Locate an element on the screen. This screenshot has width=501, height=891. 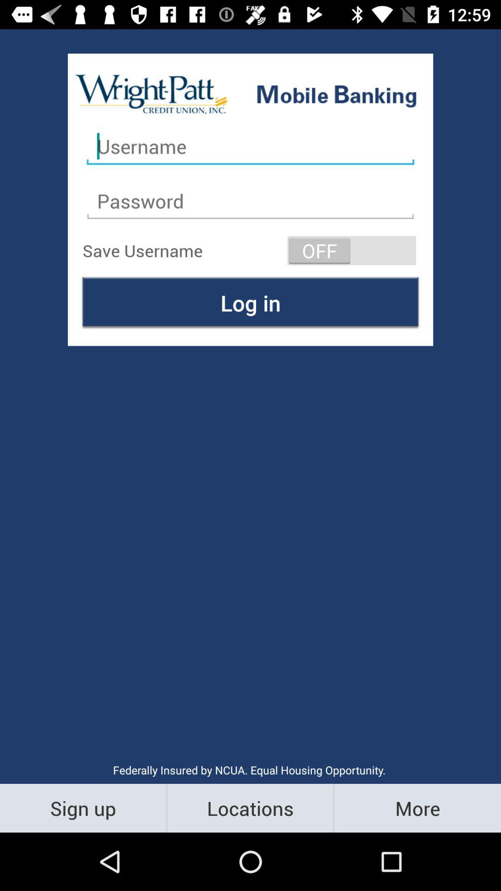
select the icon to the right of the locations is located at coordinates (417, 807).